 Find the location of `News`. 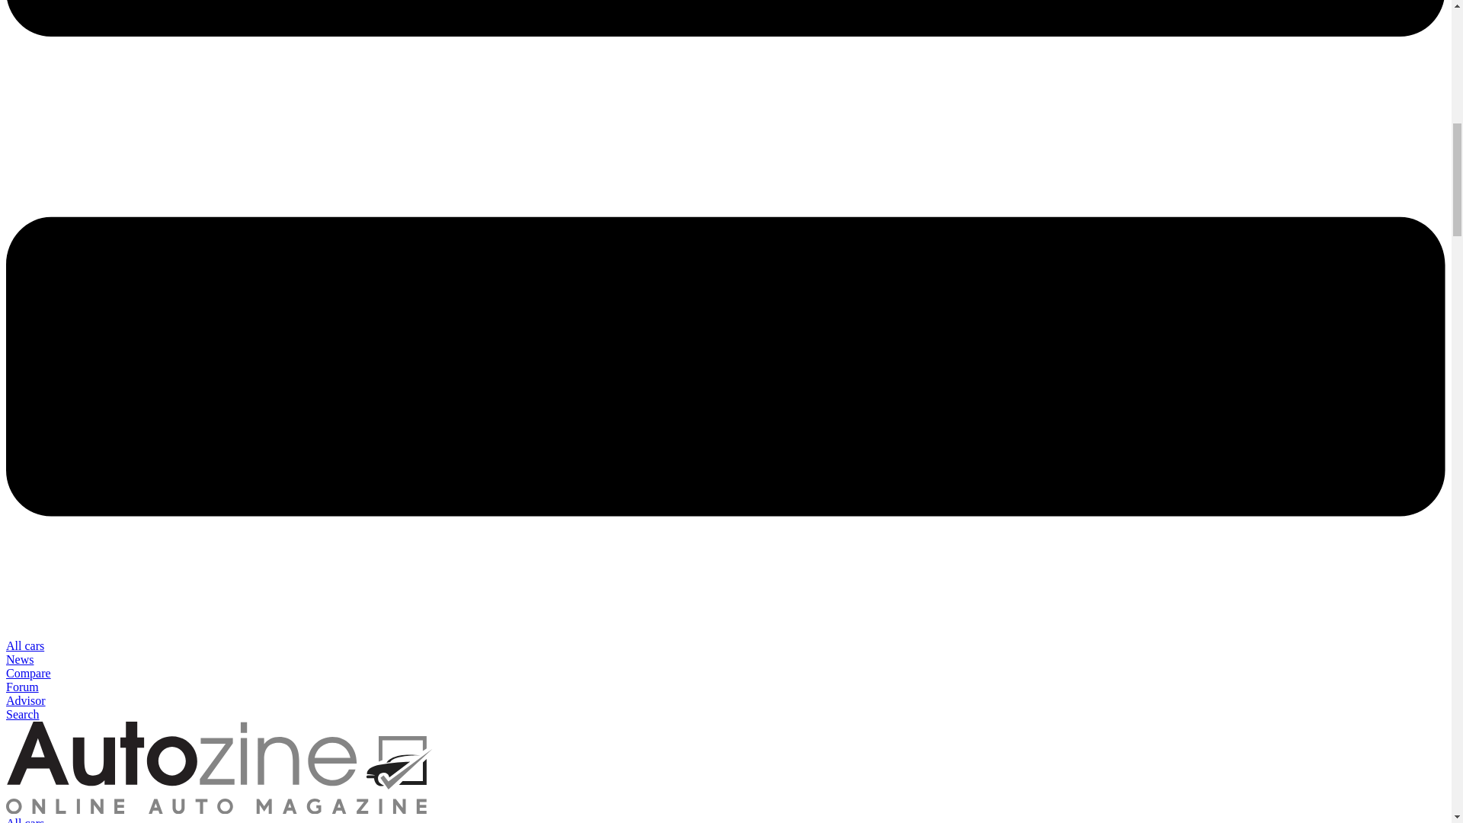

News is located at coordinates (20, 659).